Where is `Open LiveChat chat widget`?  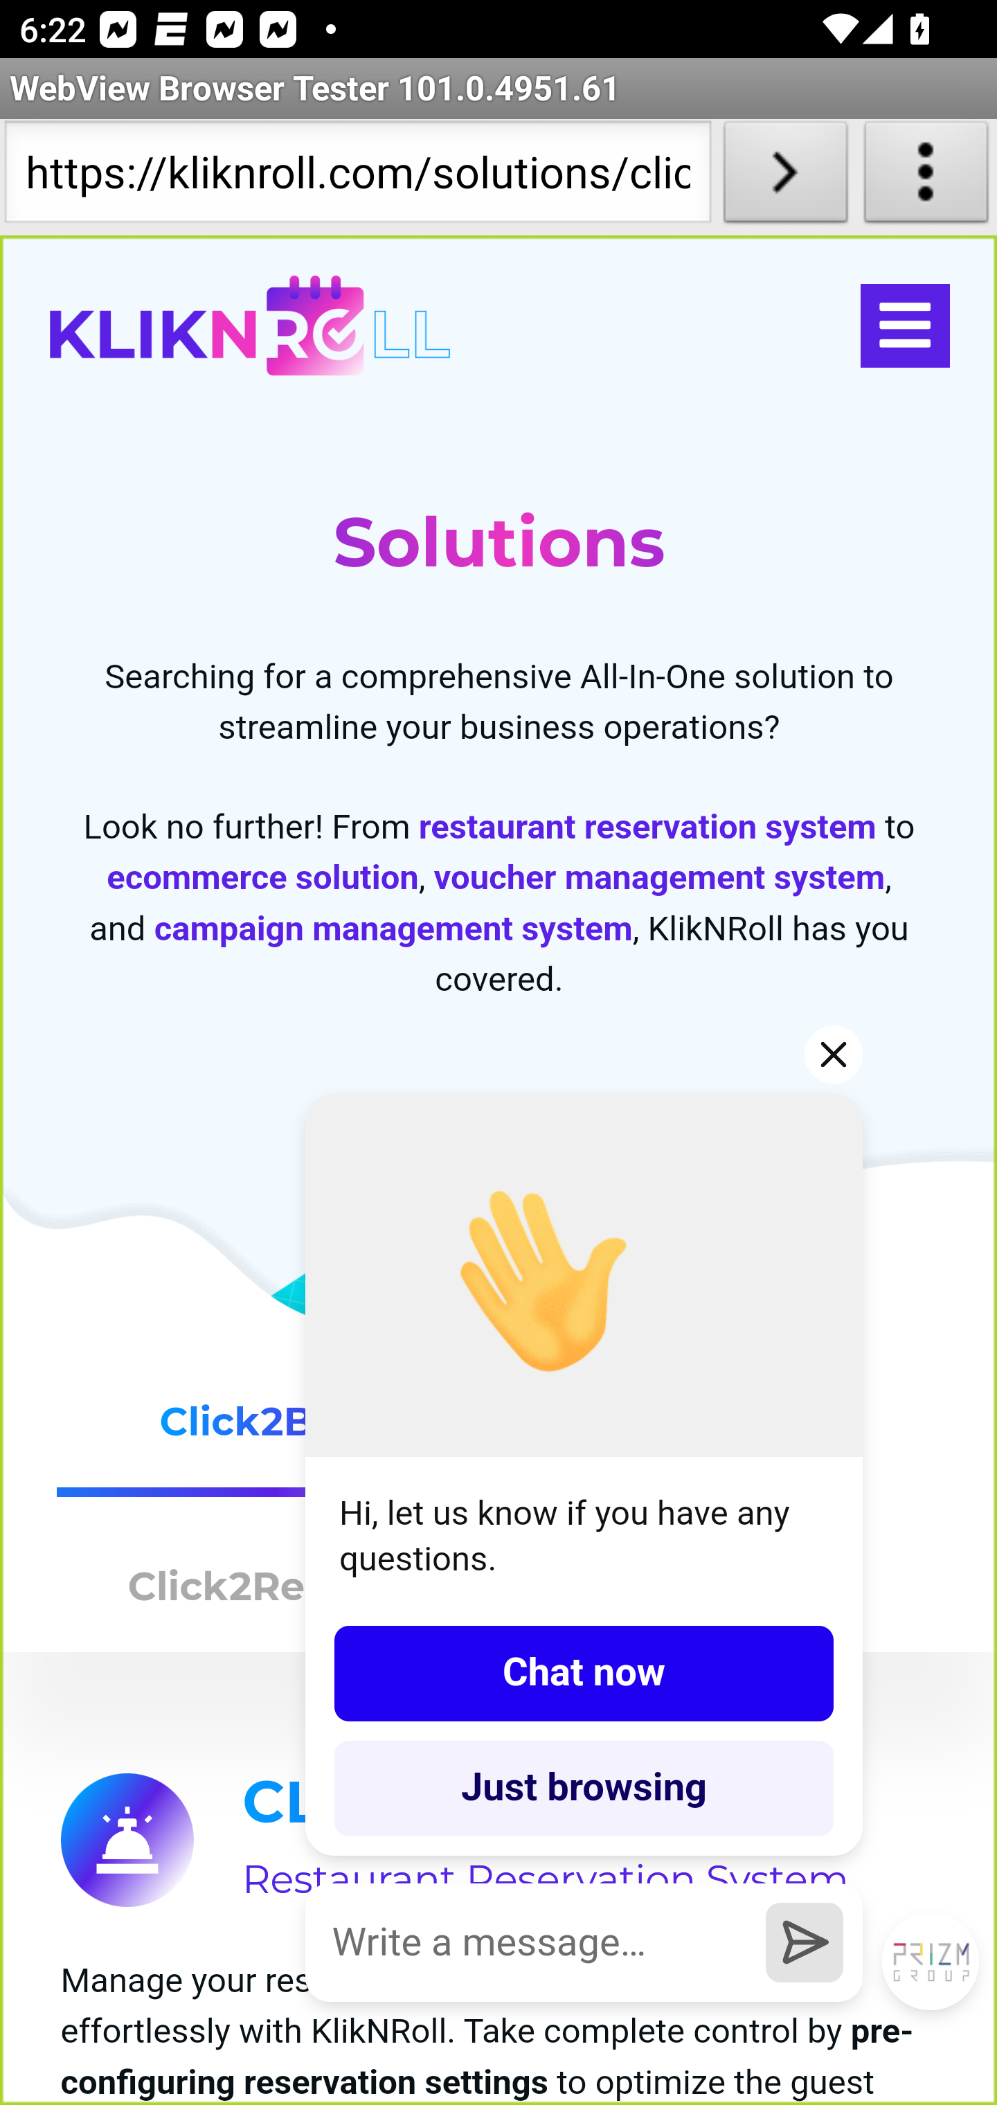 Open LiveChat chat widget is located at coordinates (931, 1962).